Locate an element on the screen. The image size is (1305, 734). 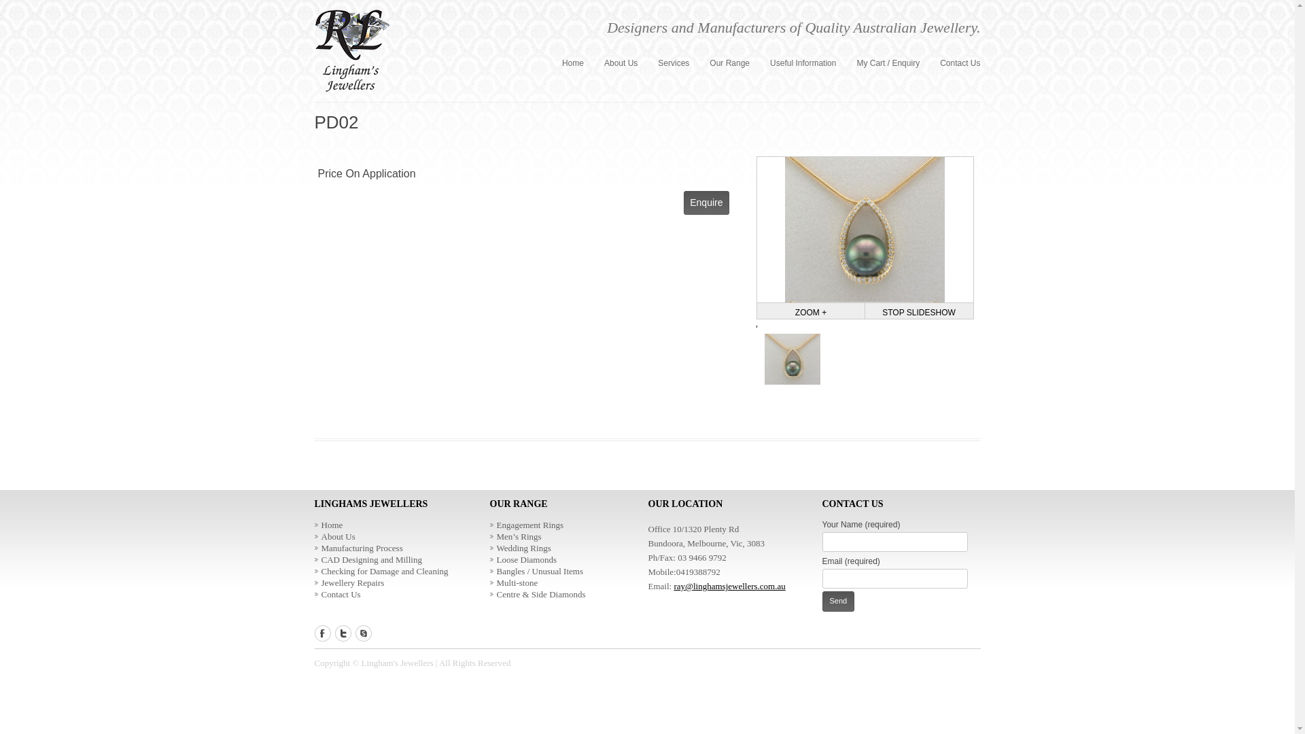
Linghams Jewellers Melbourne is located at coordinates (352, 53).